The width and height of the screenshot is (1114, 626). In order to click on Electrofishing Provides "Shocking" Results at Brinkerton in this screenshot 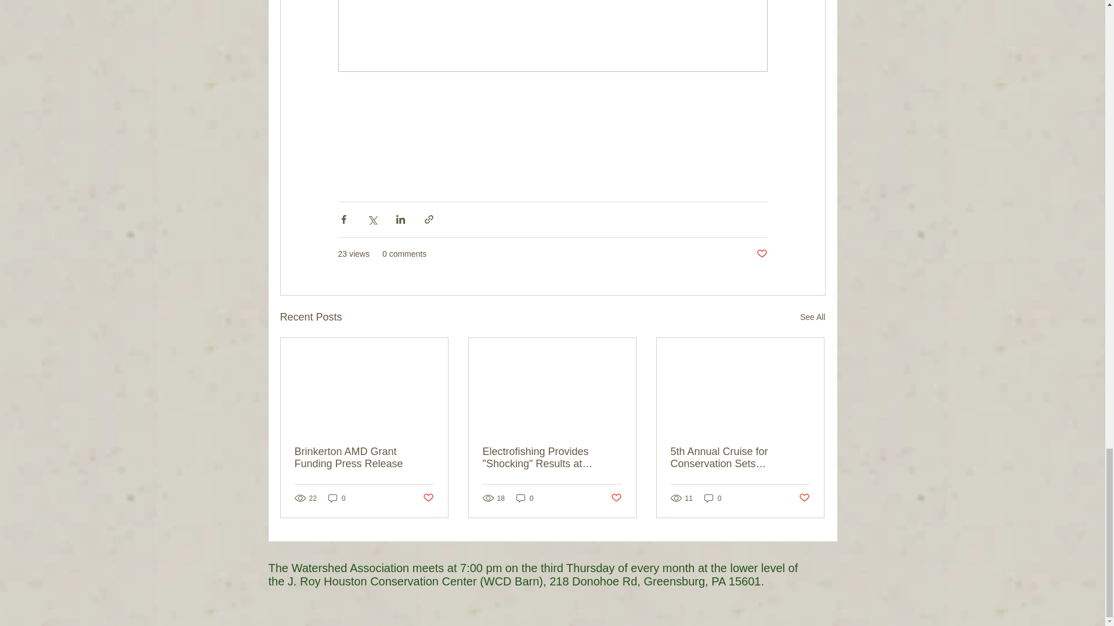, I will do `click(552, 458)`.